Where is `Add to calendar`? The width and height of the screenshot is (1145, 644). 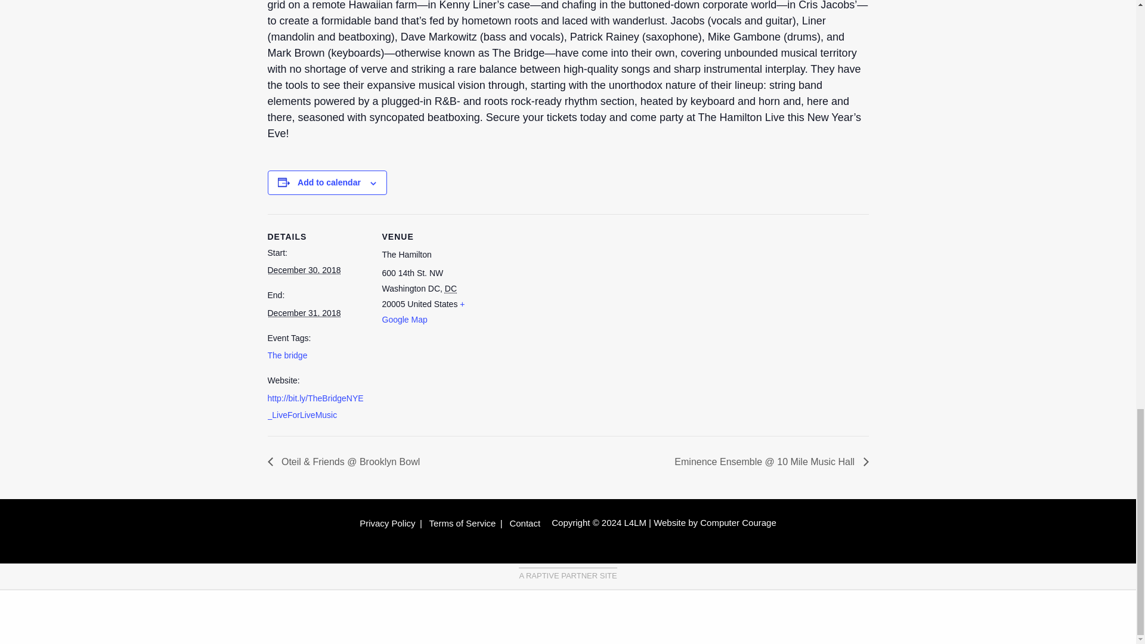
Add to calendar is located at coordinates (329, 182).